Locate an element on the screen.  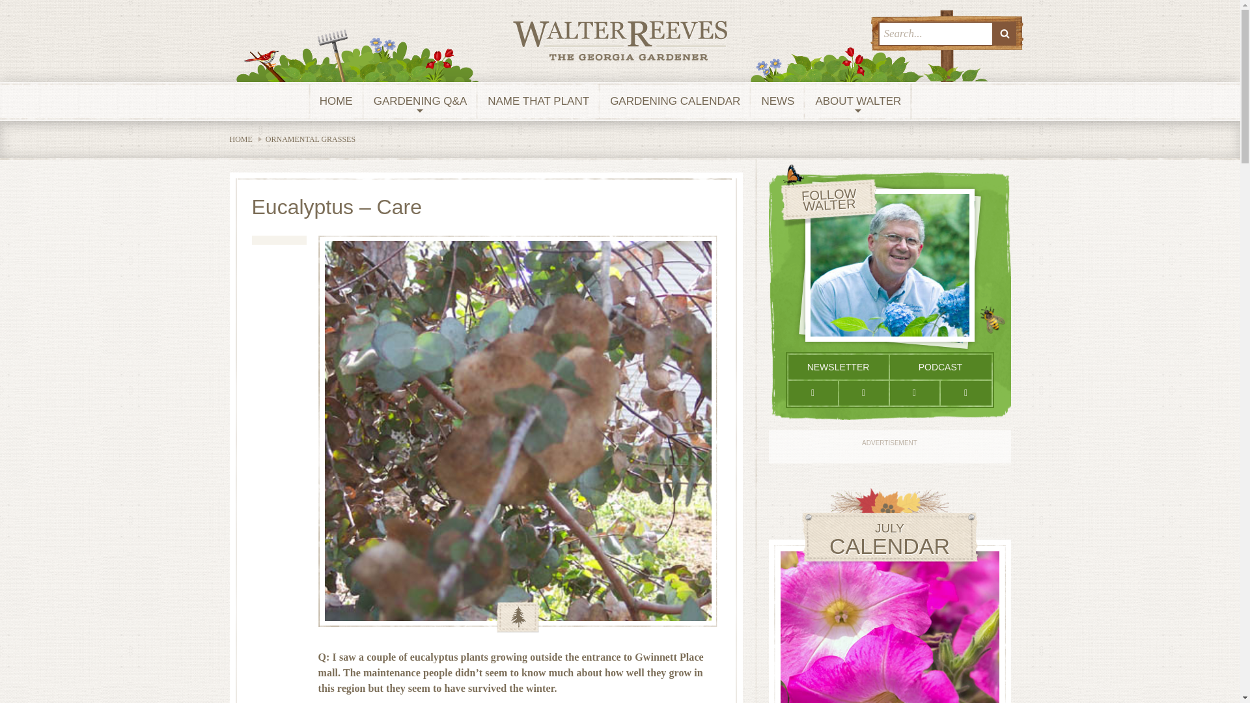
Search for: is located at coordinates (935, 34).